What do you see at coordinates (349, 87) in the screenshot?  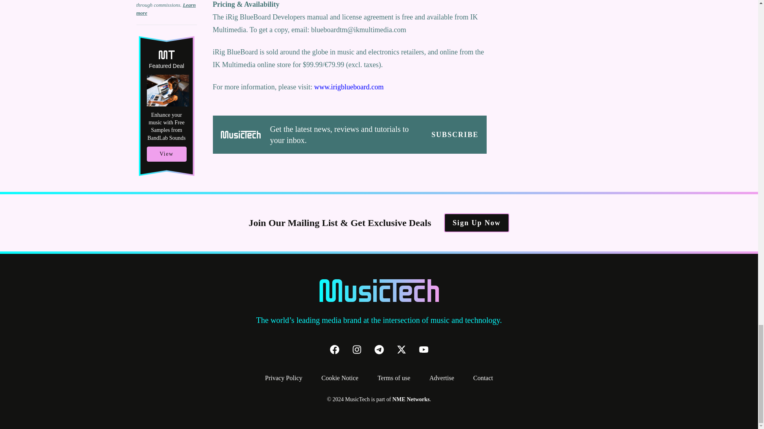 I see `www.irigblueboard.com` at bounding box center [349, 87].